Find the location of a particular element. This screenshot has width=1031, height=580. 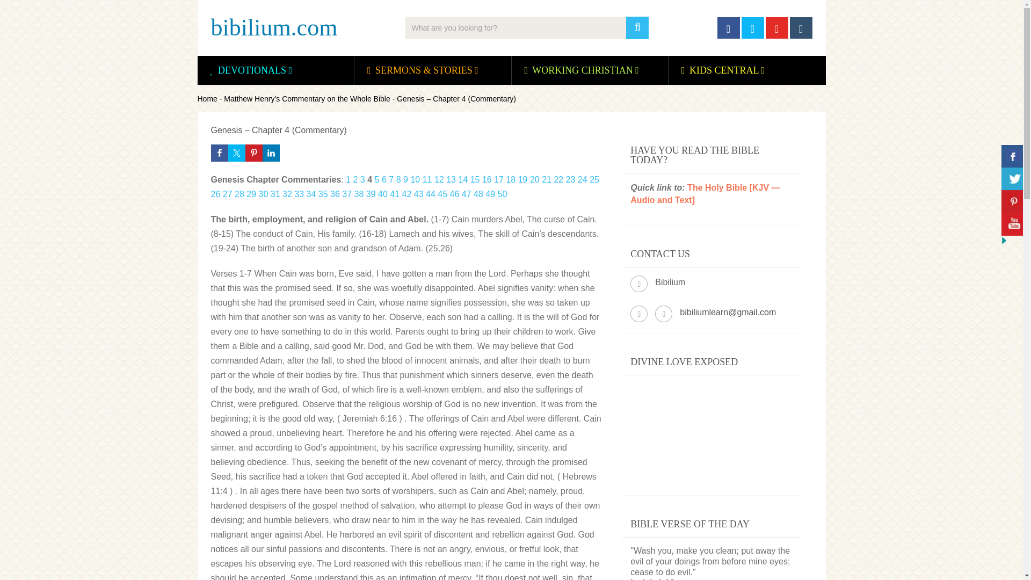

Divine Love Exposed is located at coordinates (711, 429).